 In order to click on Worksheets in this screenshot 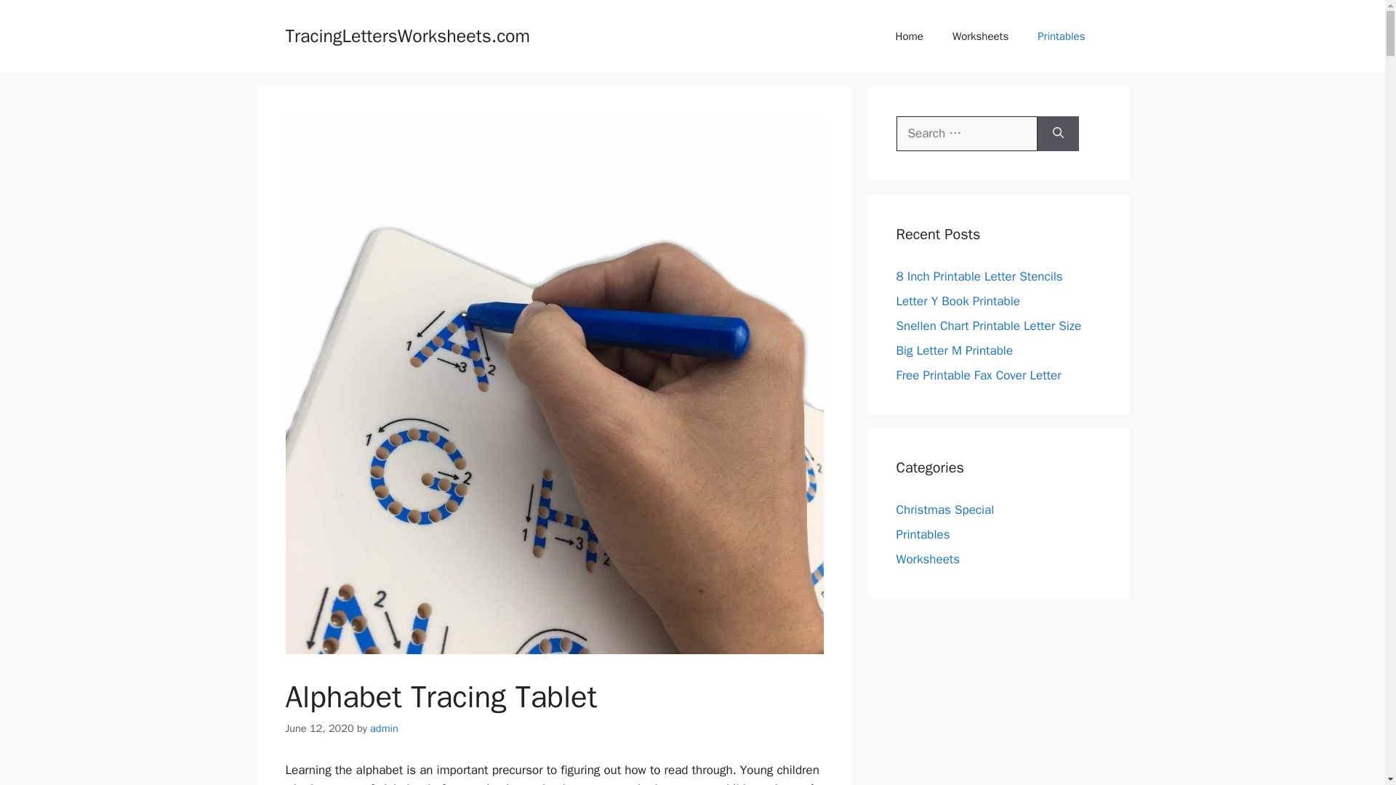, I will do `click(980, 36)`.